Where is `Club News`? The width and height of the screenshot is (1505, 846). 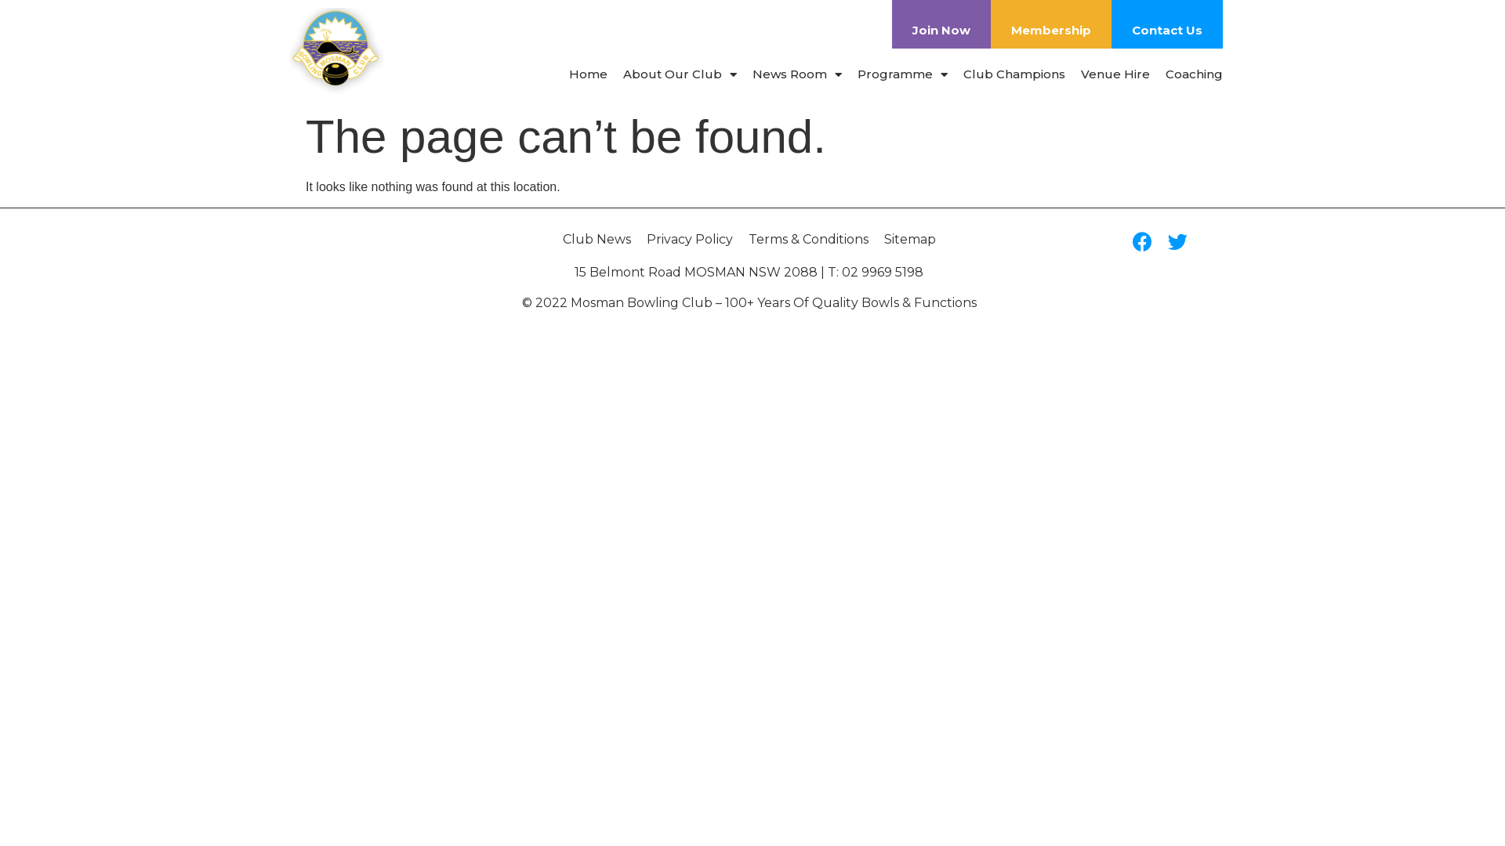 Club News is located at coordinates (597, 240).